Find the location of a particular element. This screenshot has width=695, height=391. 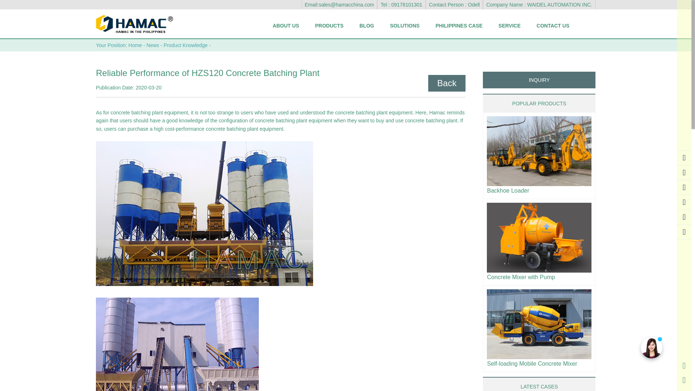

News is located at coordinates (153, 45).